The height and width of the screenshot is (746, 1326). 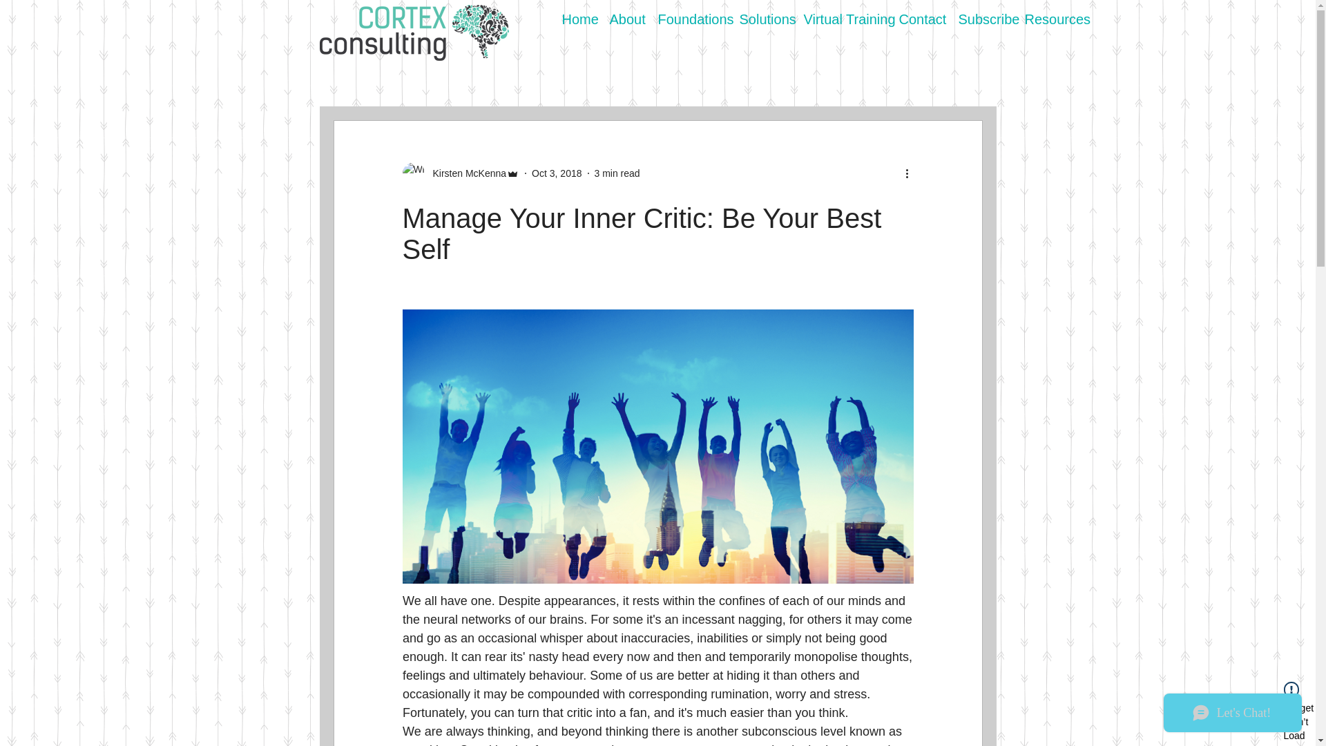 I want to click on Solutions, so click(x=764, y=19).